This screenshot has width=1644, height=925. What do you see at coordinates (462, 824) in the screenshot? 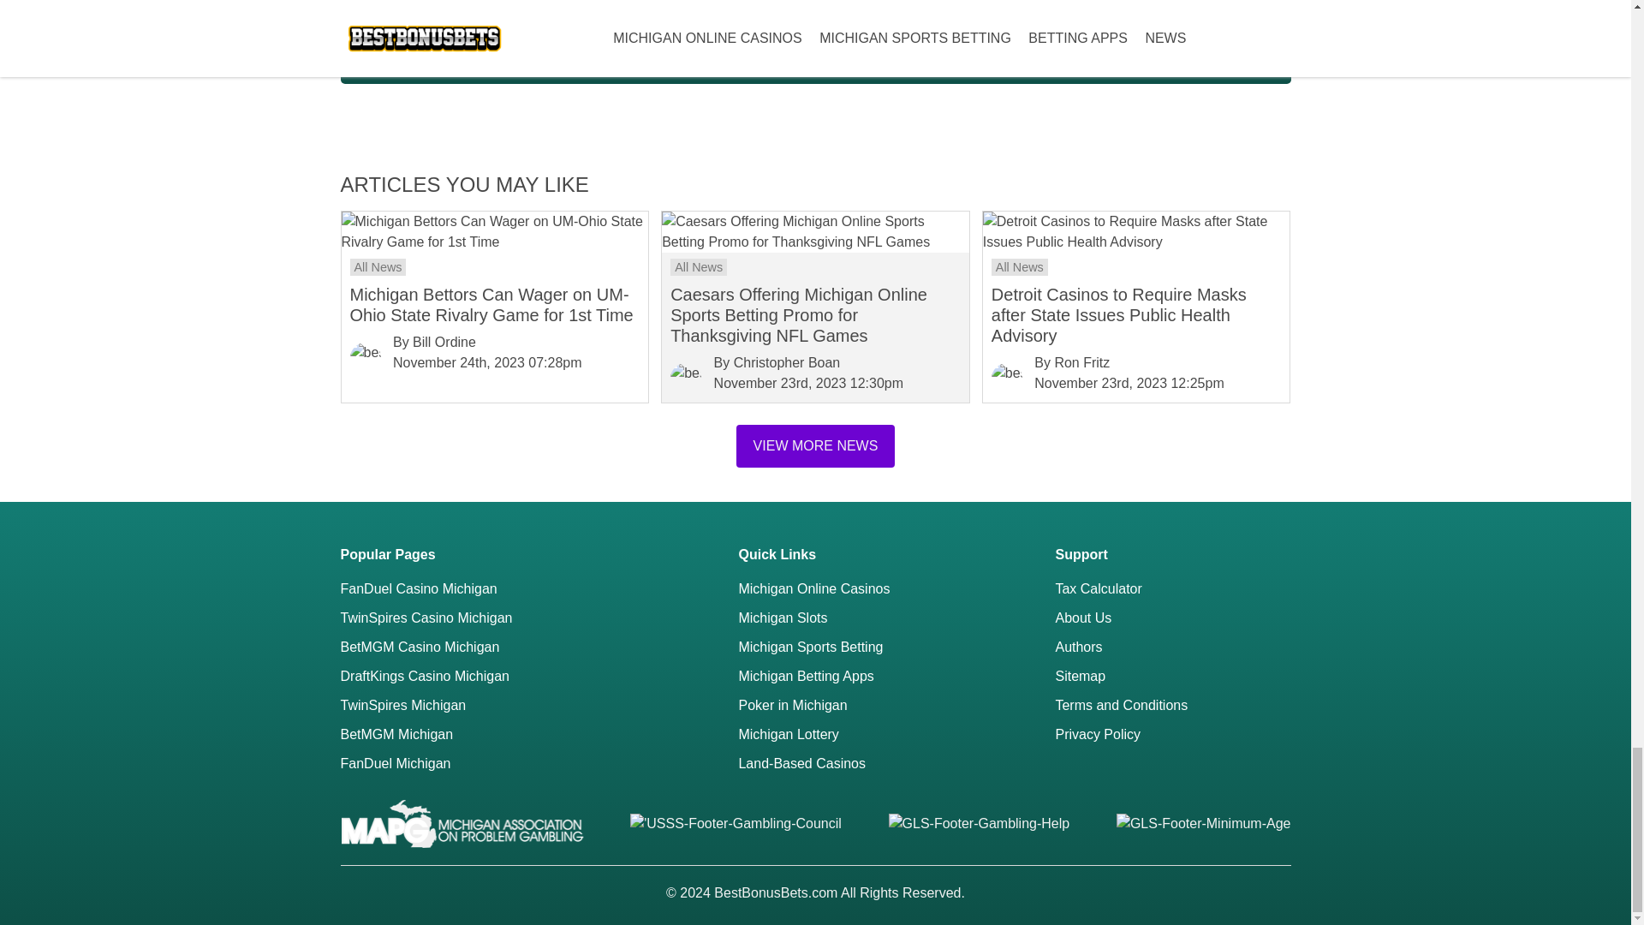
I see `GLS-Footer-Gambling-Council` at bounding box center [462, 824].